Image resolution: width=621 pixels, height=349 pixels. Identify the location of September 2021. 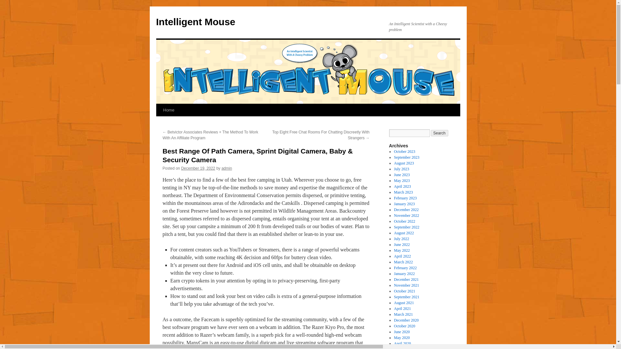
(406, 297).